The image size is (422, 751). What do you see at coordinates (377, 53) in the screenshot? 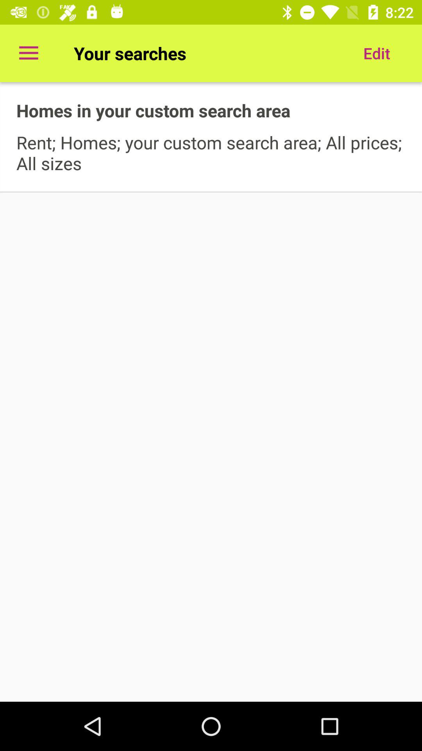
I see `press the icon at the top right corner` at bounding box center [377, 53].